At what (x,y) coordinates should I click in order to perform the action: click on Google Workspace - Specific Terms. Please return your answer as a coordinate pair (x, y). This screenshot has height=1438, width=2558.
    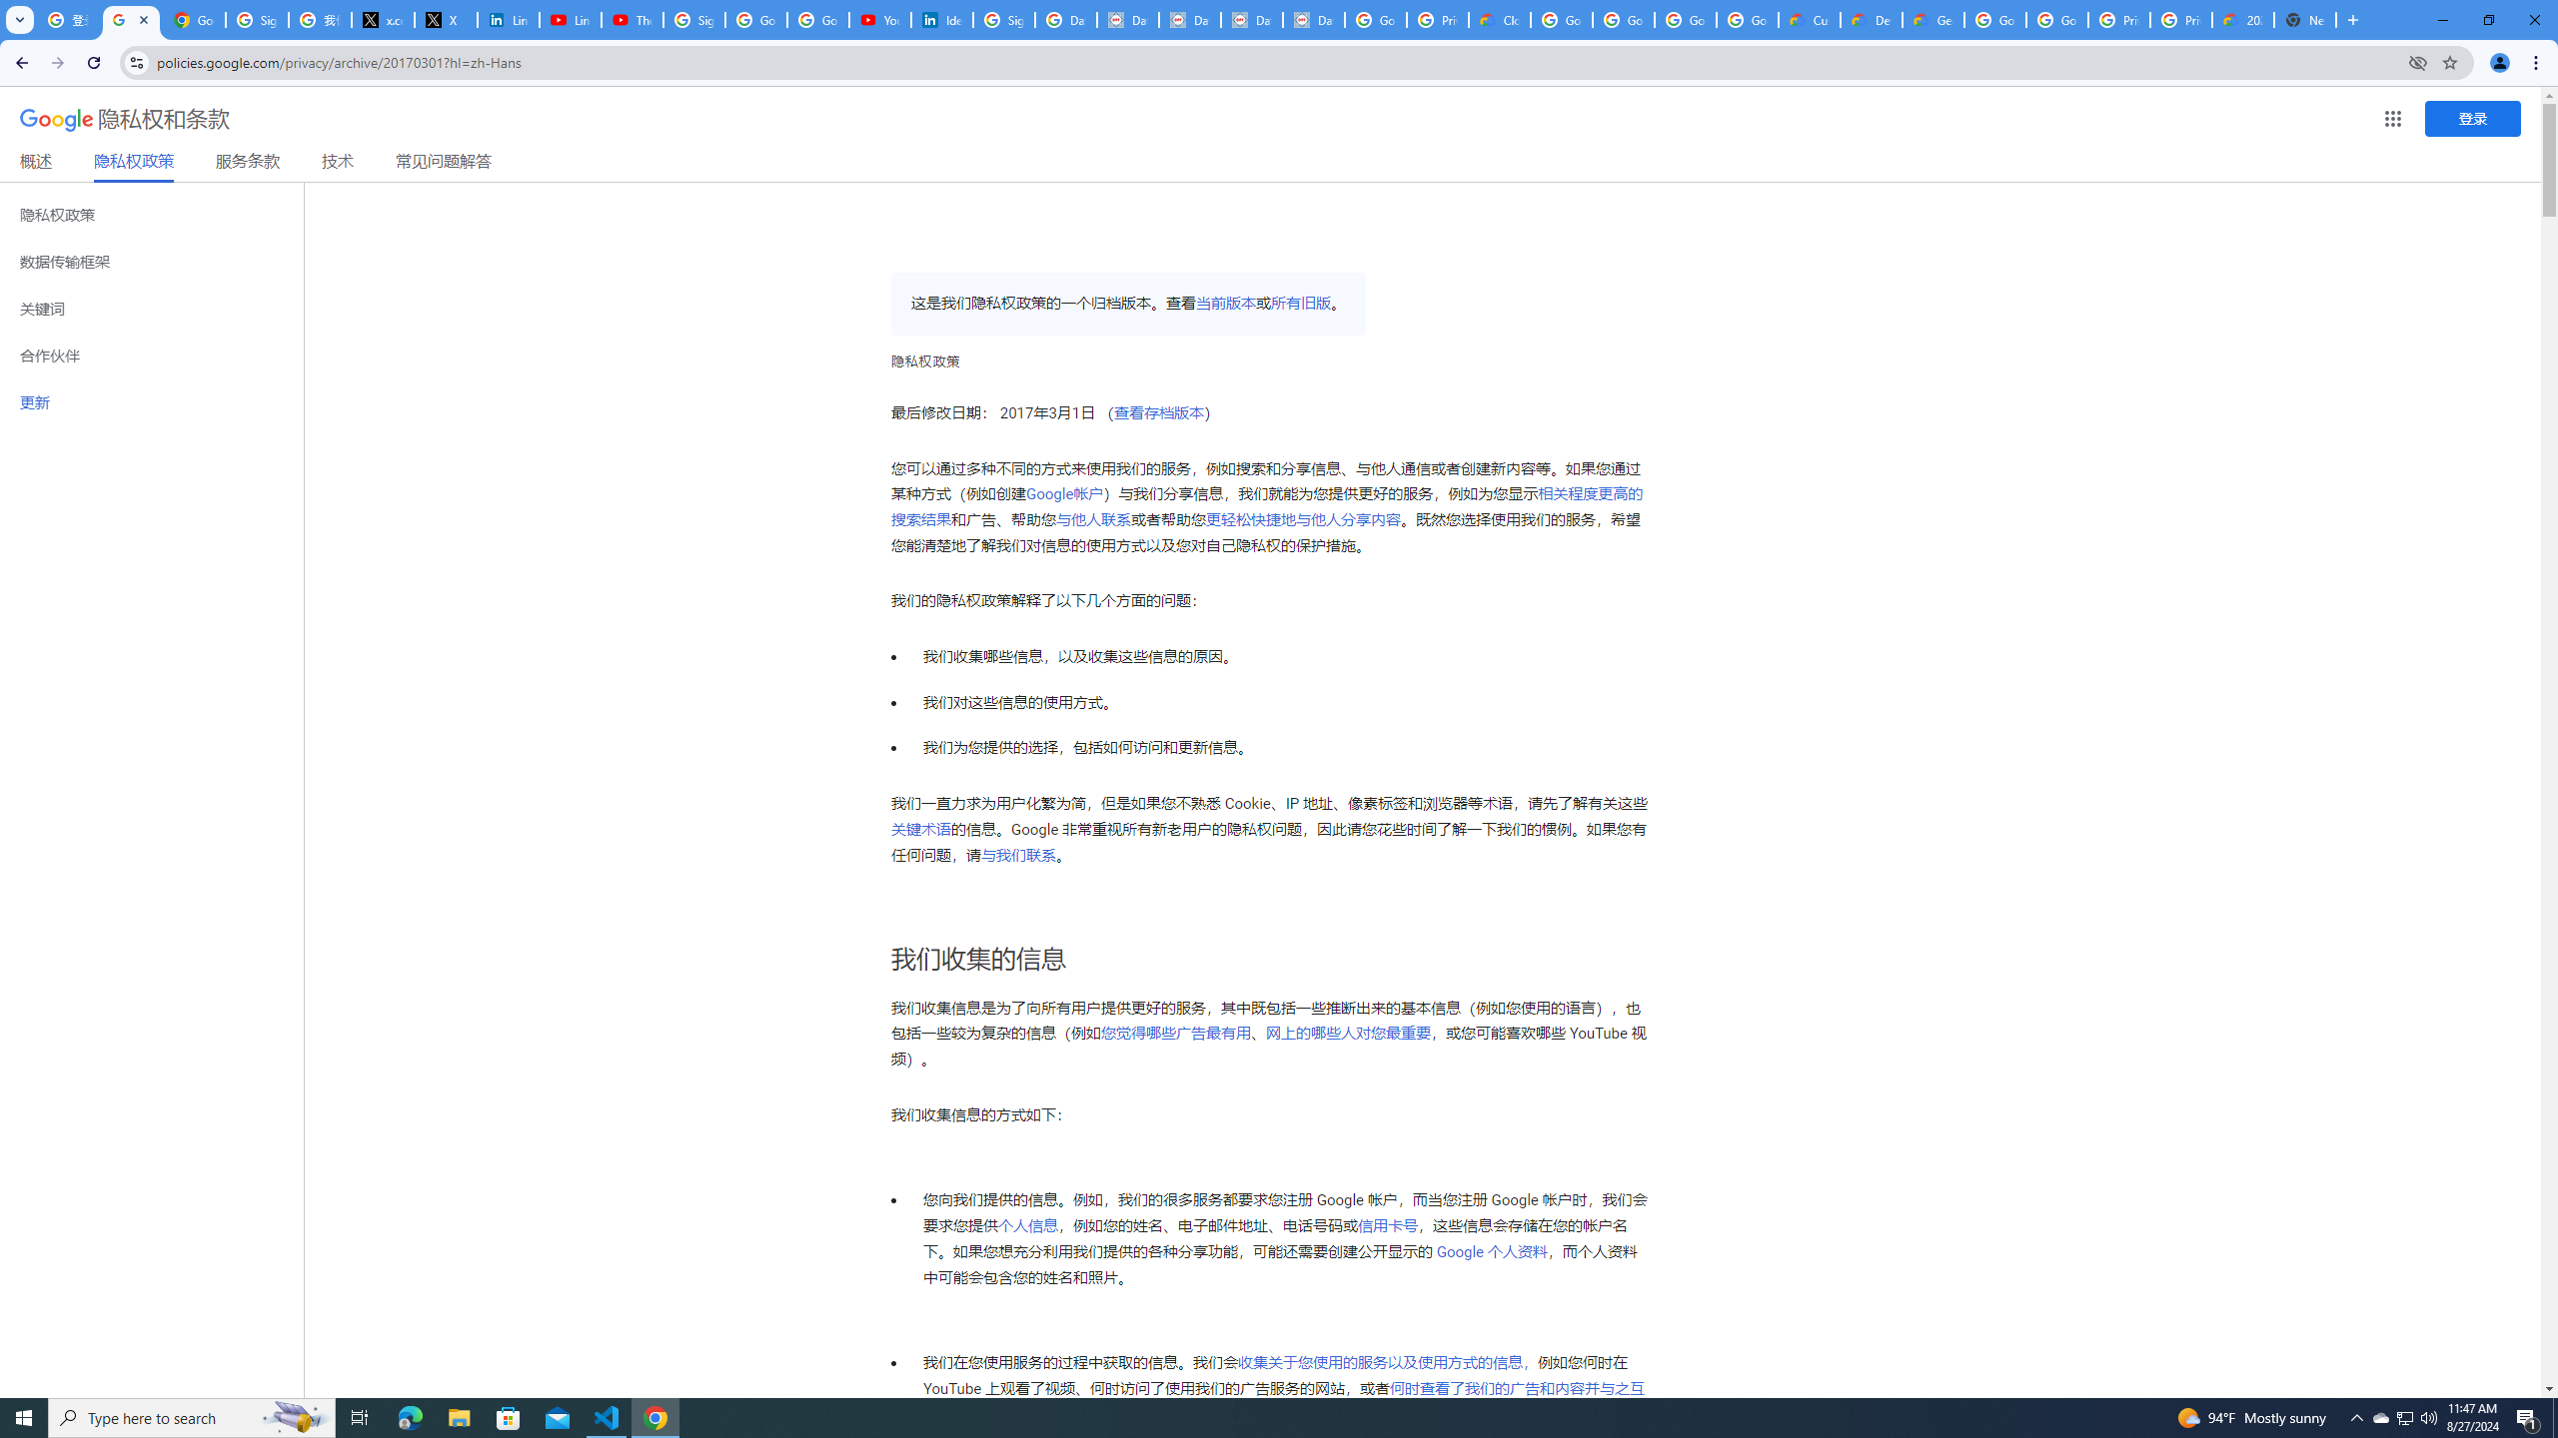
    Looking at the image, I should click on (1686, 20).